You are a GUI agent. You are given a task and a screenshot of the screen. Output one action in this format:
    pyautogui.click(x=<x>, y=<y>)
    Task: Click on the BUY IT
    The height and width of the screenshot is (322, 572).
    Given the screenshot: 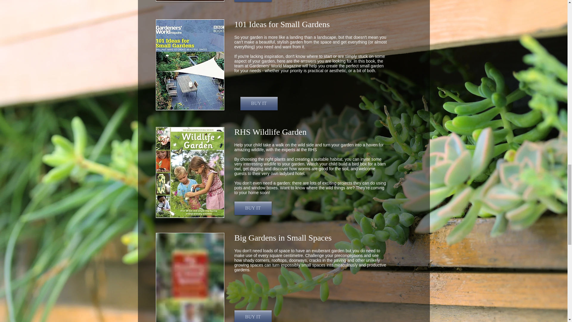 What is the action you would take?
    pyautogui.click(x=253, y=316)
    